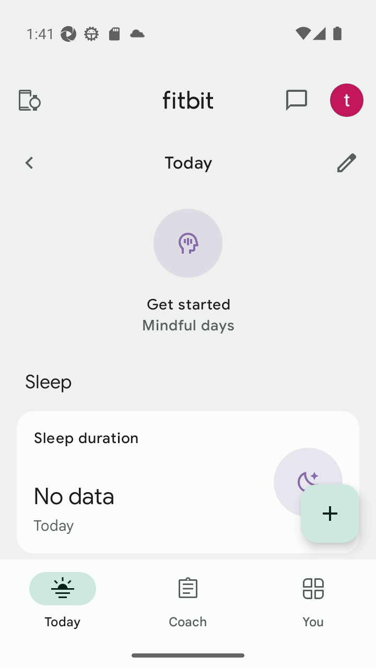  What do you see at coordinates (29, 162) in the screenshot?
I see `Previous Day` at bounding box center [29, 162].